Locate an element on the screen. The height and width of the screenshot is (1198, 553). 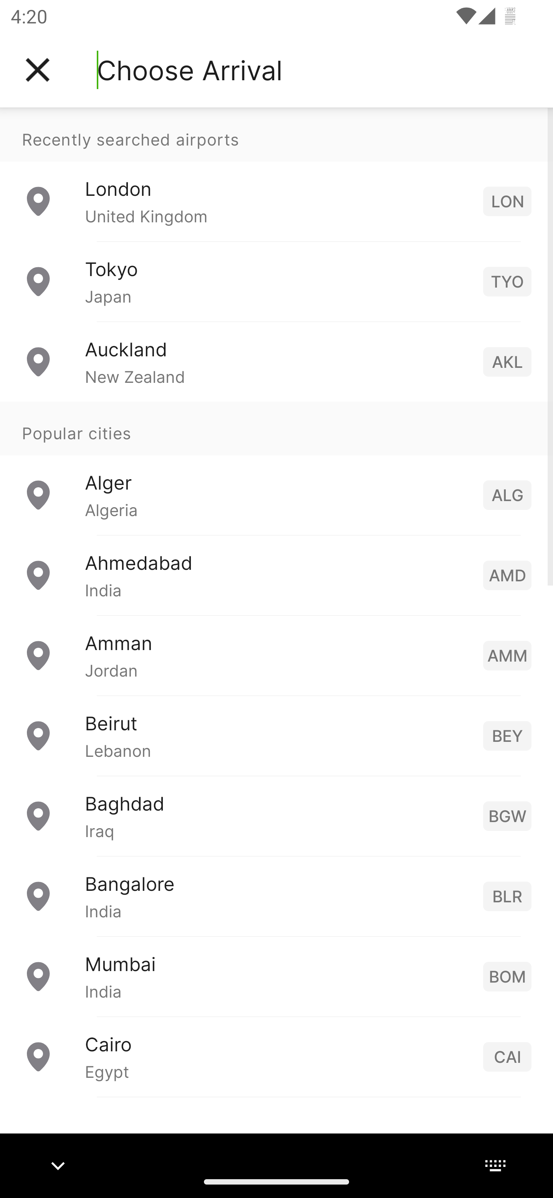
Bangalore India BLR is located at coordinates (276, 895).